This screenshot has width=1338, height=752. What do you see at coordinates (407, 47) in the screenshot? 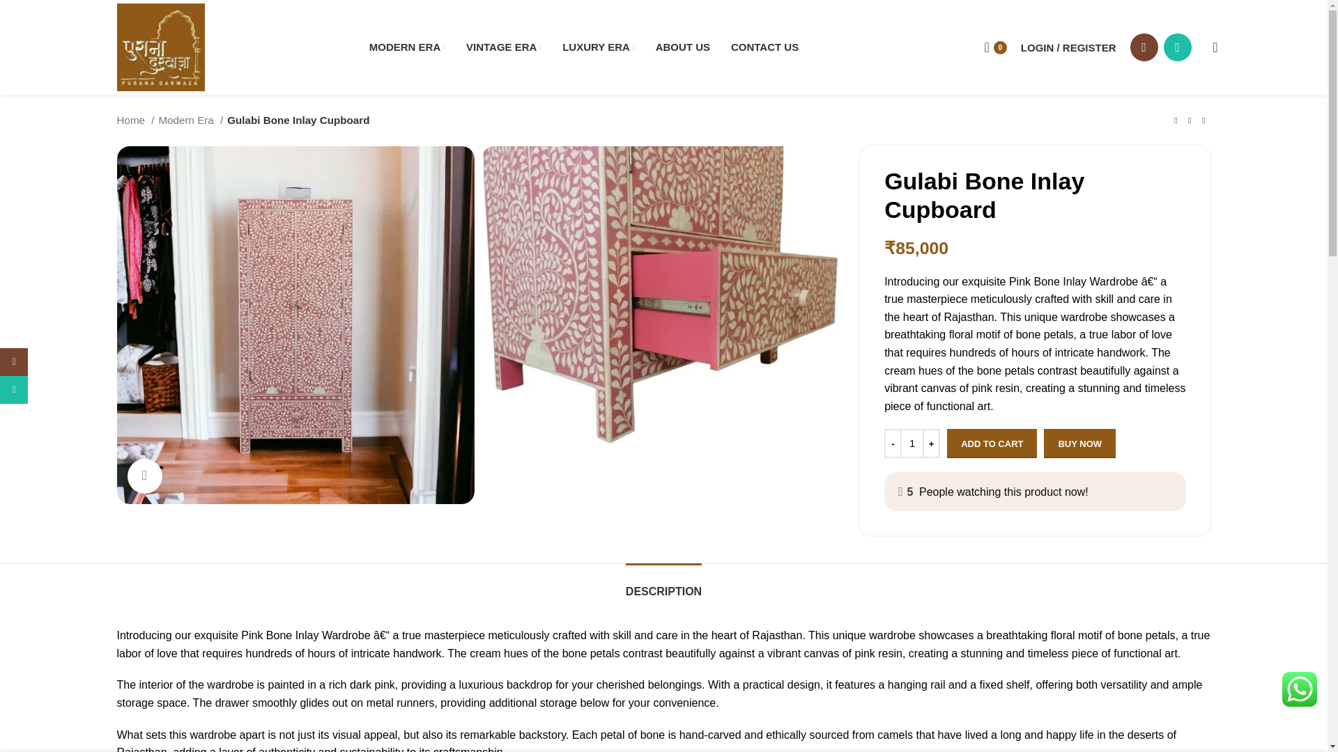
I see `MODERN ERA` at bounding box center [407, 47].